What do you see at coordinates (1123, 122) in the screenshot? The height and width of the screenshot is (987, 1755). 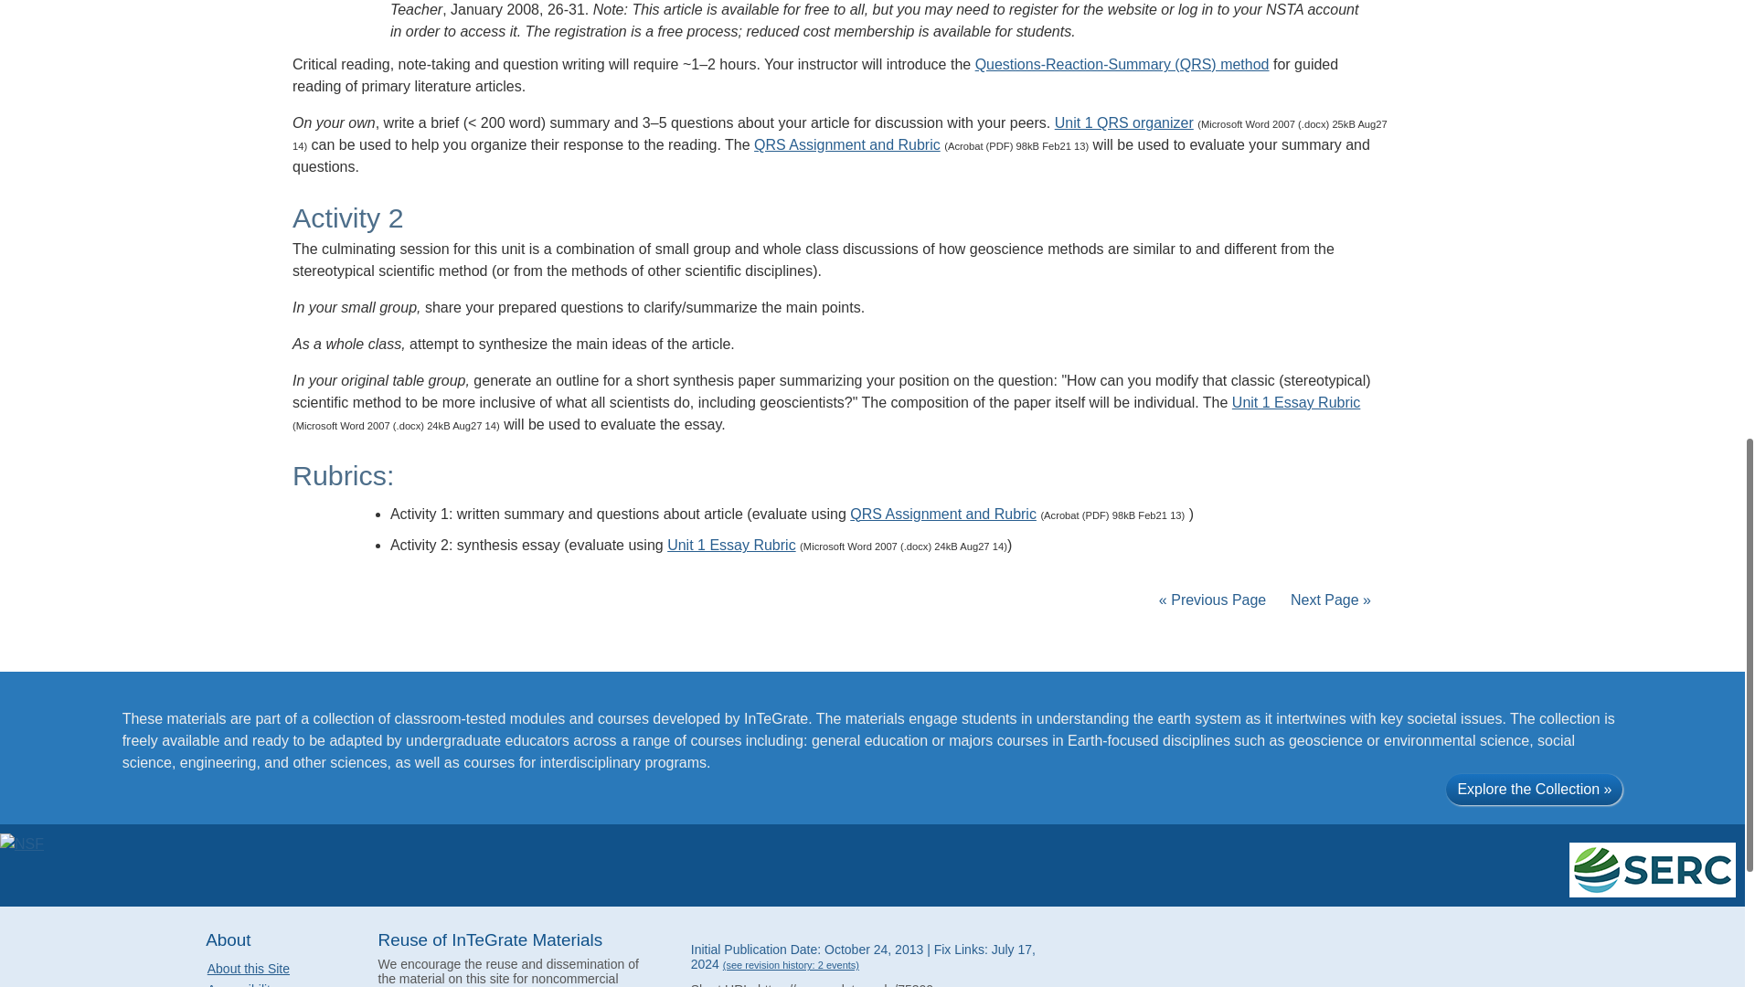 I see `Unit 1 QRS organizer` at bounding box center [1123, 122].